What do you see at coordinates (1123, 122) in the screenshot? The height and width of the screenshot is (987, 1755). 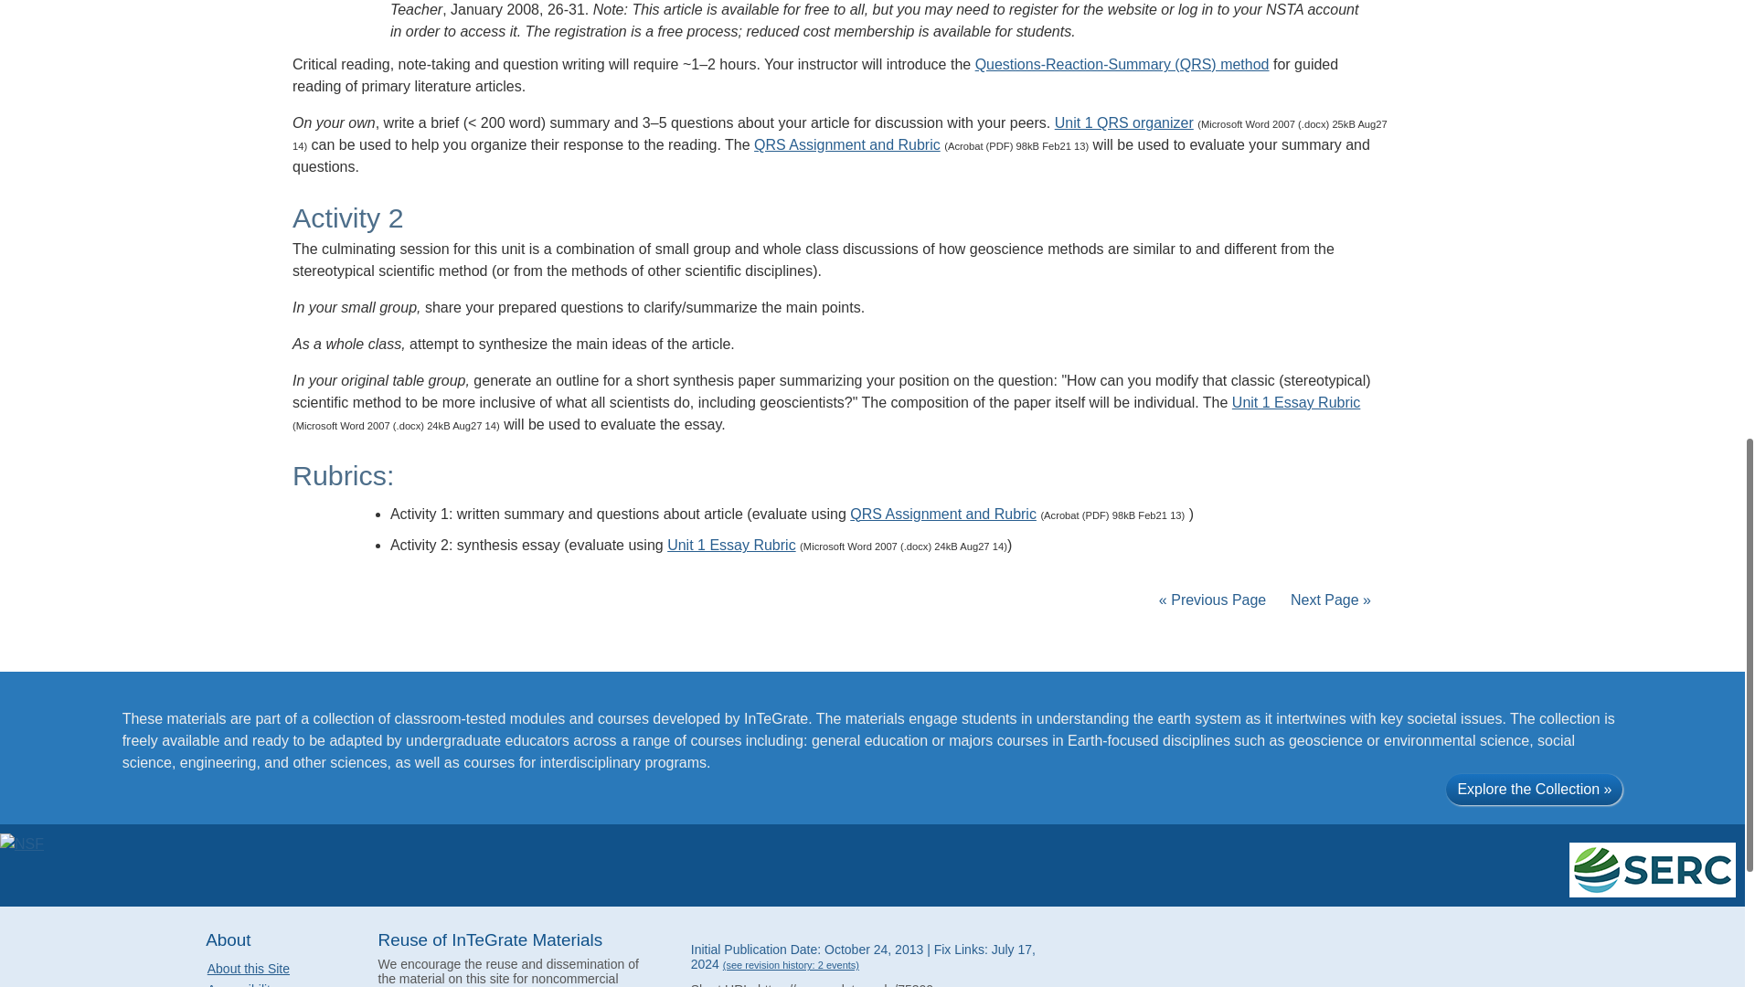 I see `Unit 1 QRS organizer` at bounding box center [1123, 122].